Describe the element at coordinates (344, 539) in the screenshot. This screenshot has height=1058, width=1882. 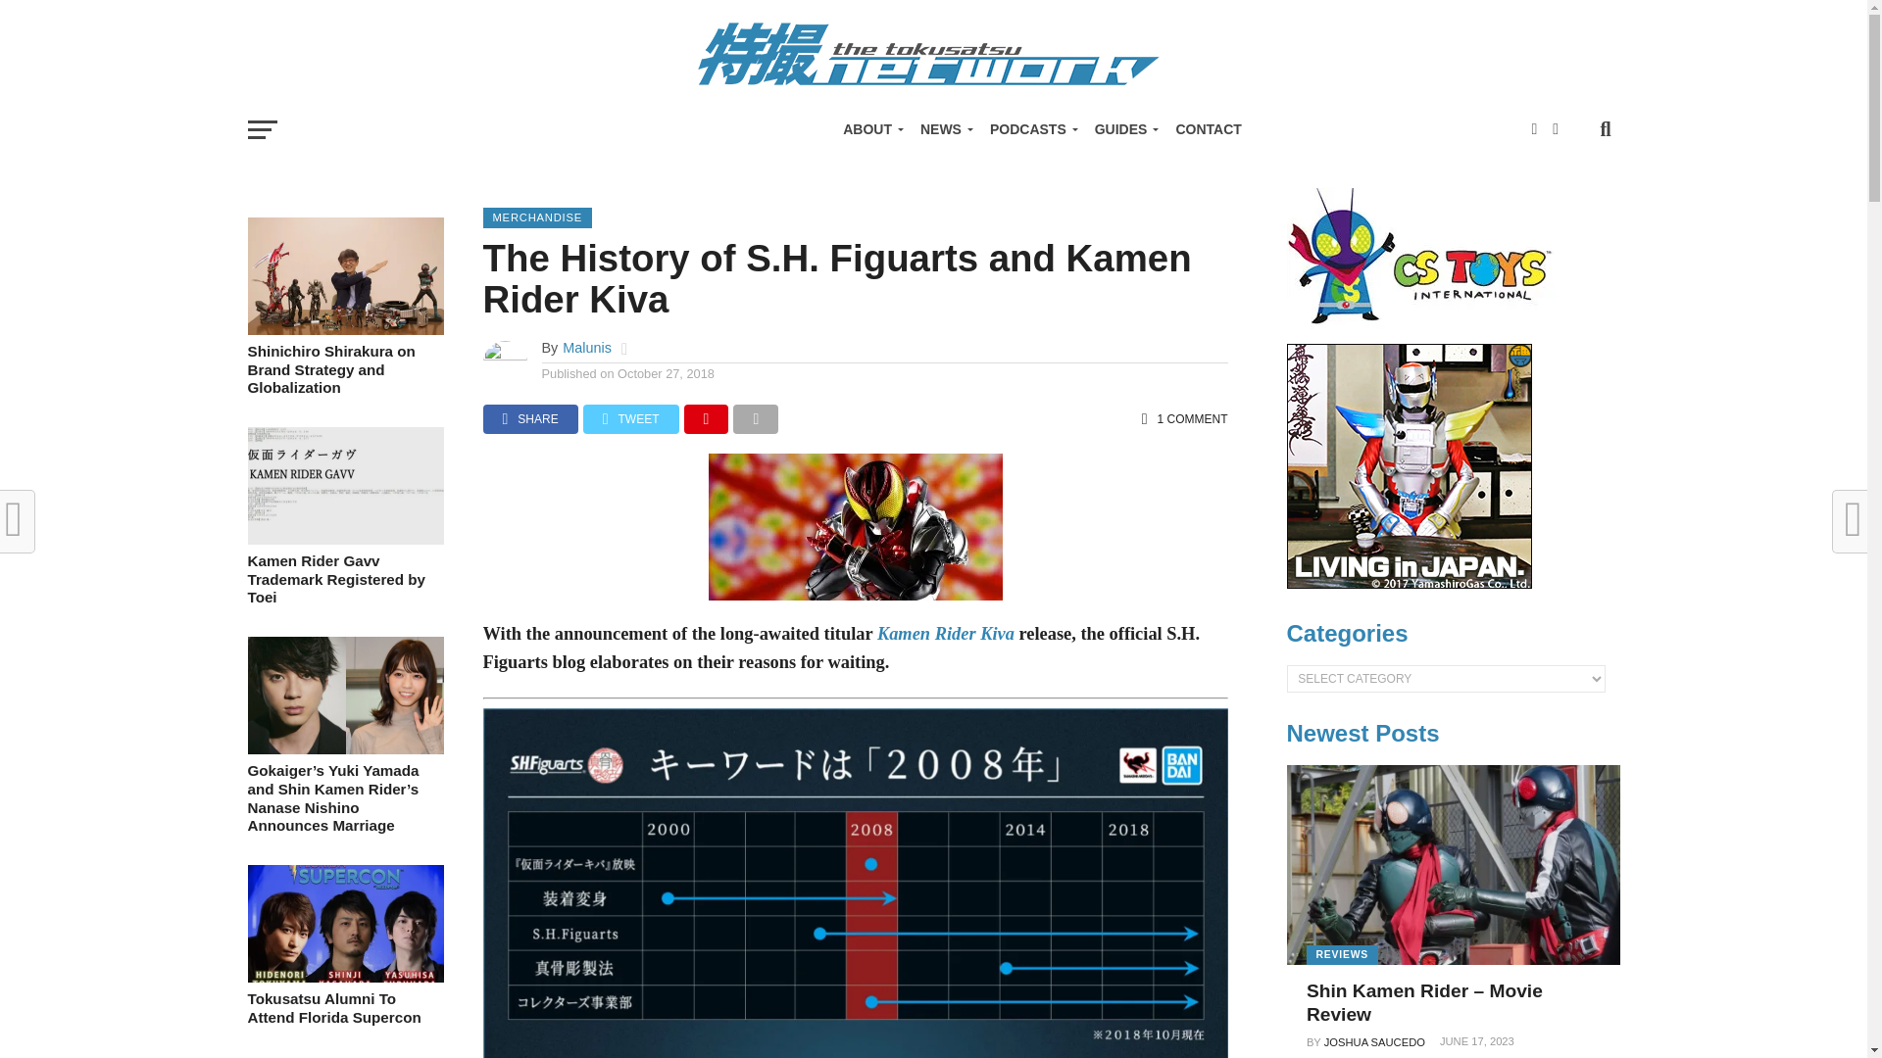
I see `Kamen Rider Gavv Trademark Registered by Toei` at that location.